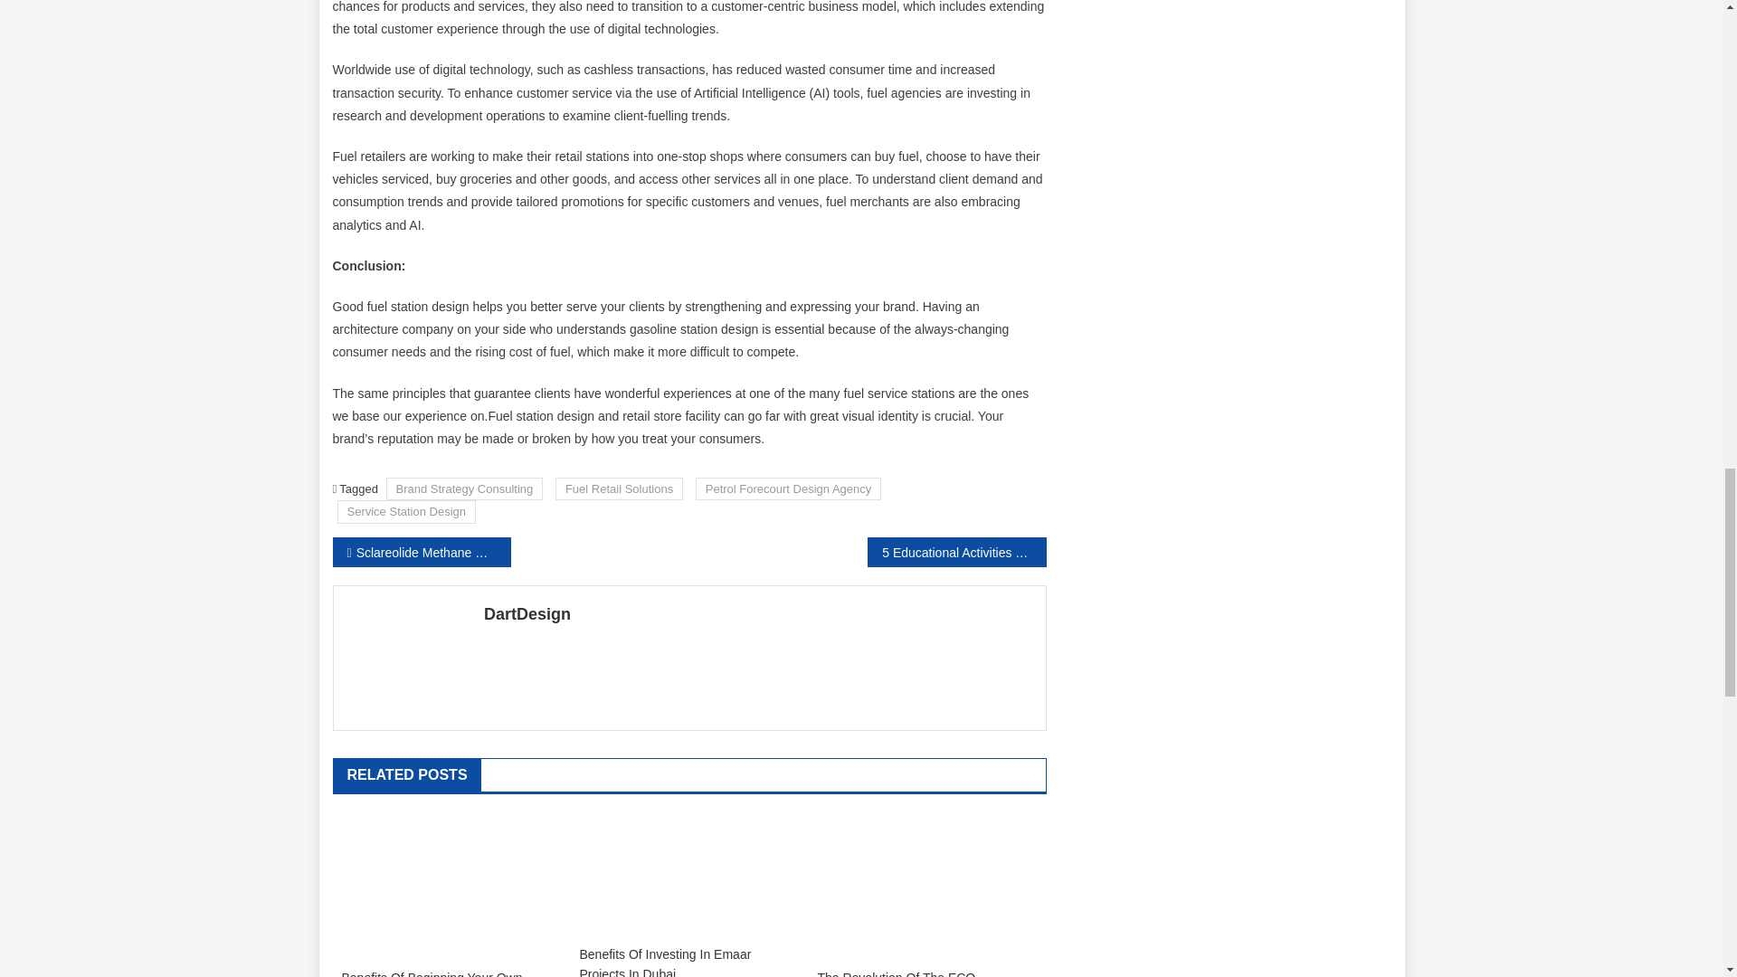 This screenshot has height=977, width=1737. What do you see at coordinates (758, 614) in the screenshot?
I see `DartDesign` at bounding box center [758, 614].